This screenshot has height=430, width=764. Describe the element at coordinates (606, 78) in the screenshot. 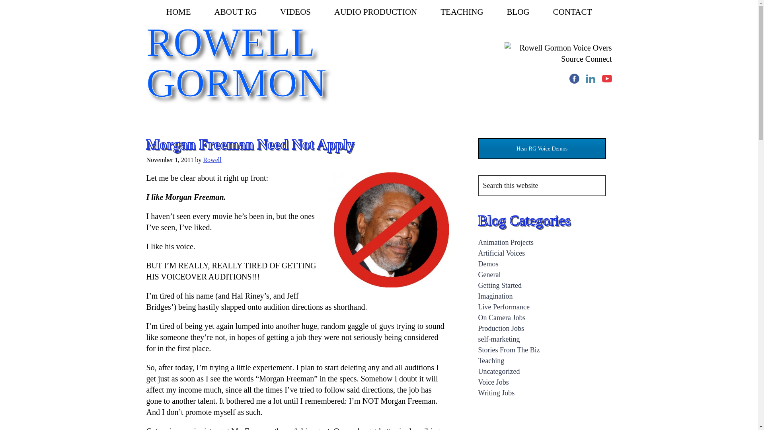

I see `Youtube` at that location.